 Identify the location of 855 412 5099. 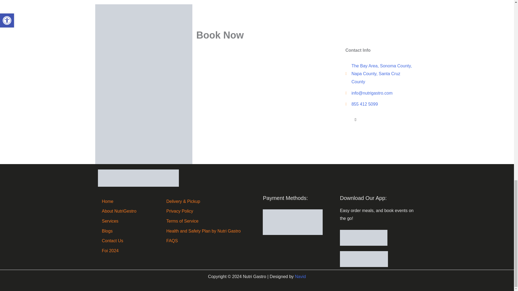
(379, 104).